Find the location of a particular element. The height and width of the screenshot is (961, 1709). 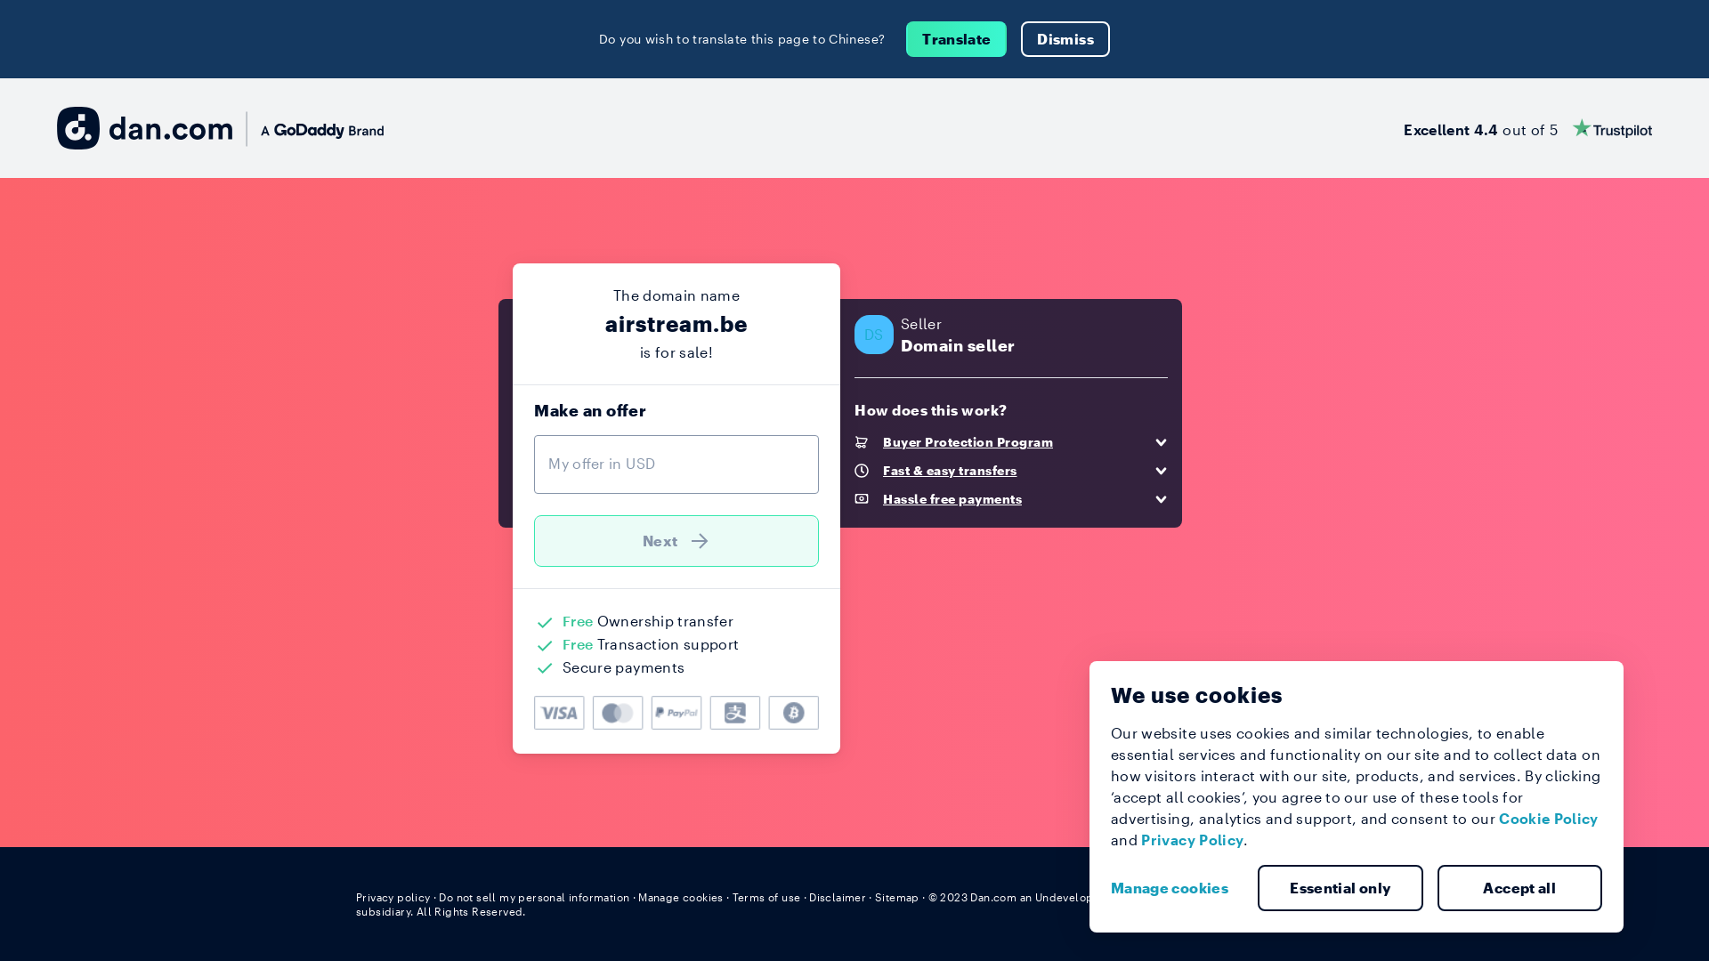

Sitemap is located at coordinates (897, 897).